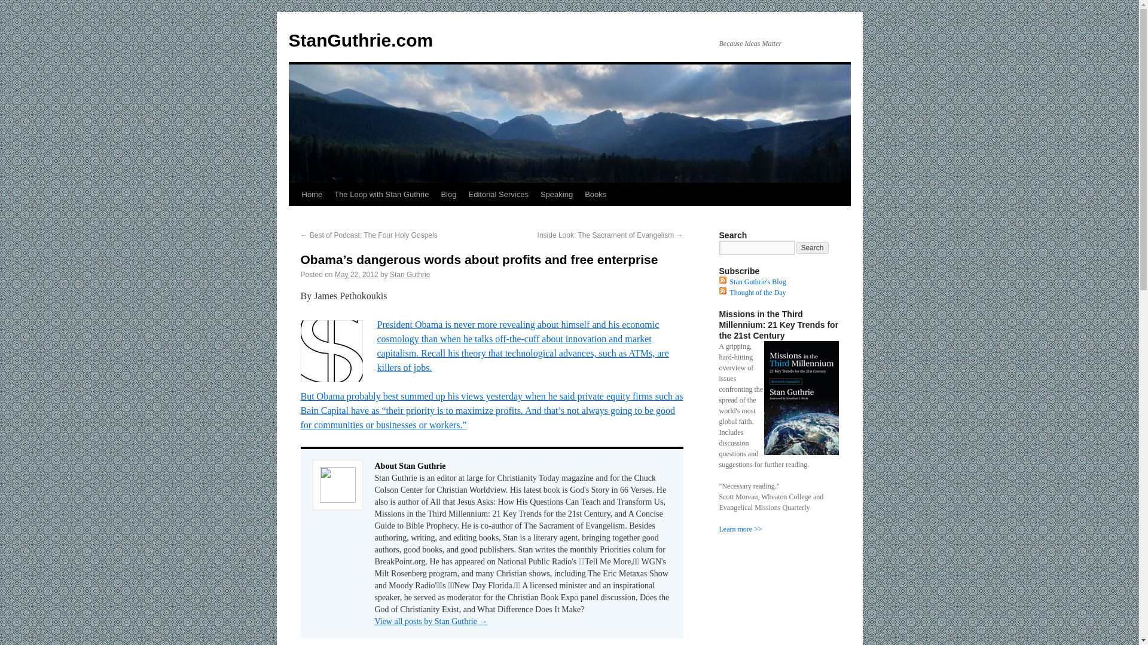  What do you see at coordinates (595, 194) in the screenshot?
I see `Books` at bounding box center [595, 194].